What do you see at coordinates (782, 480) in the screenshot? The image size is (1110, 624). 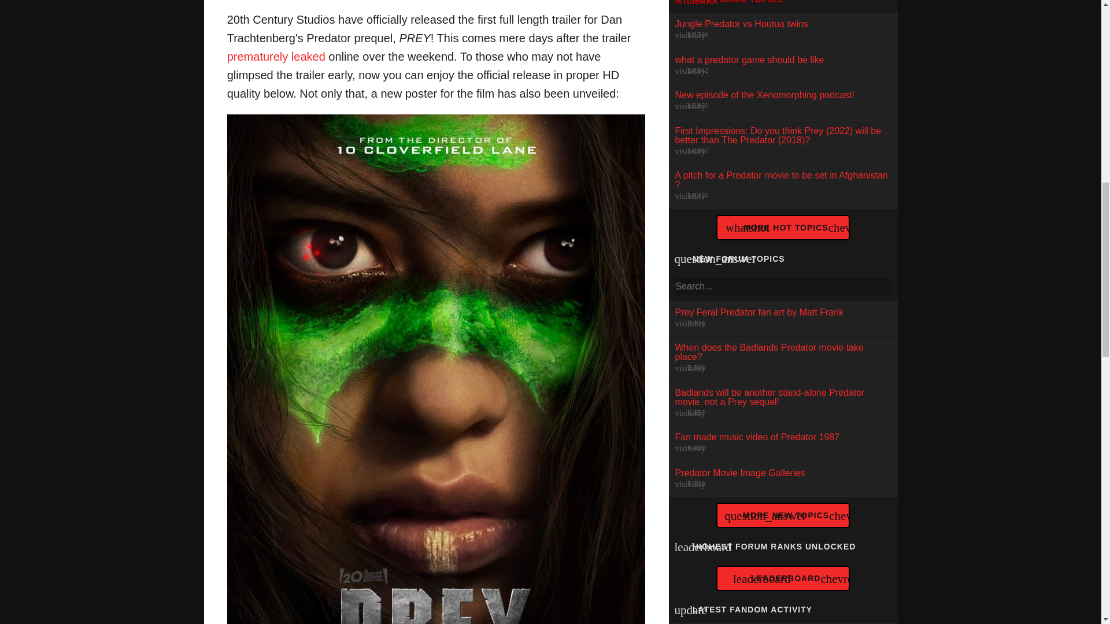 I see `LEADERBOARD` at bounding box center [782, 480].